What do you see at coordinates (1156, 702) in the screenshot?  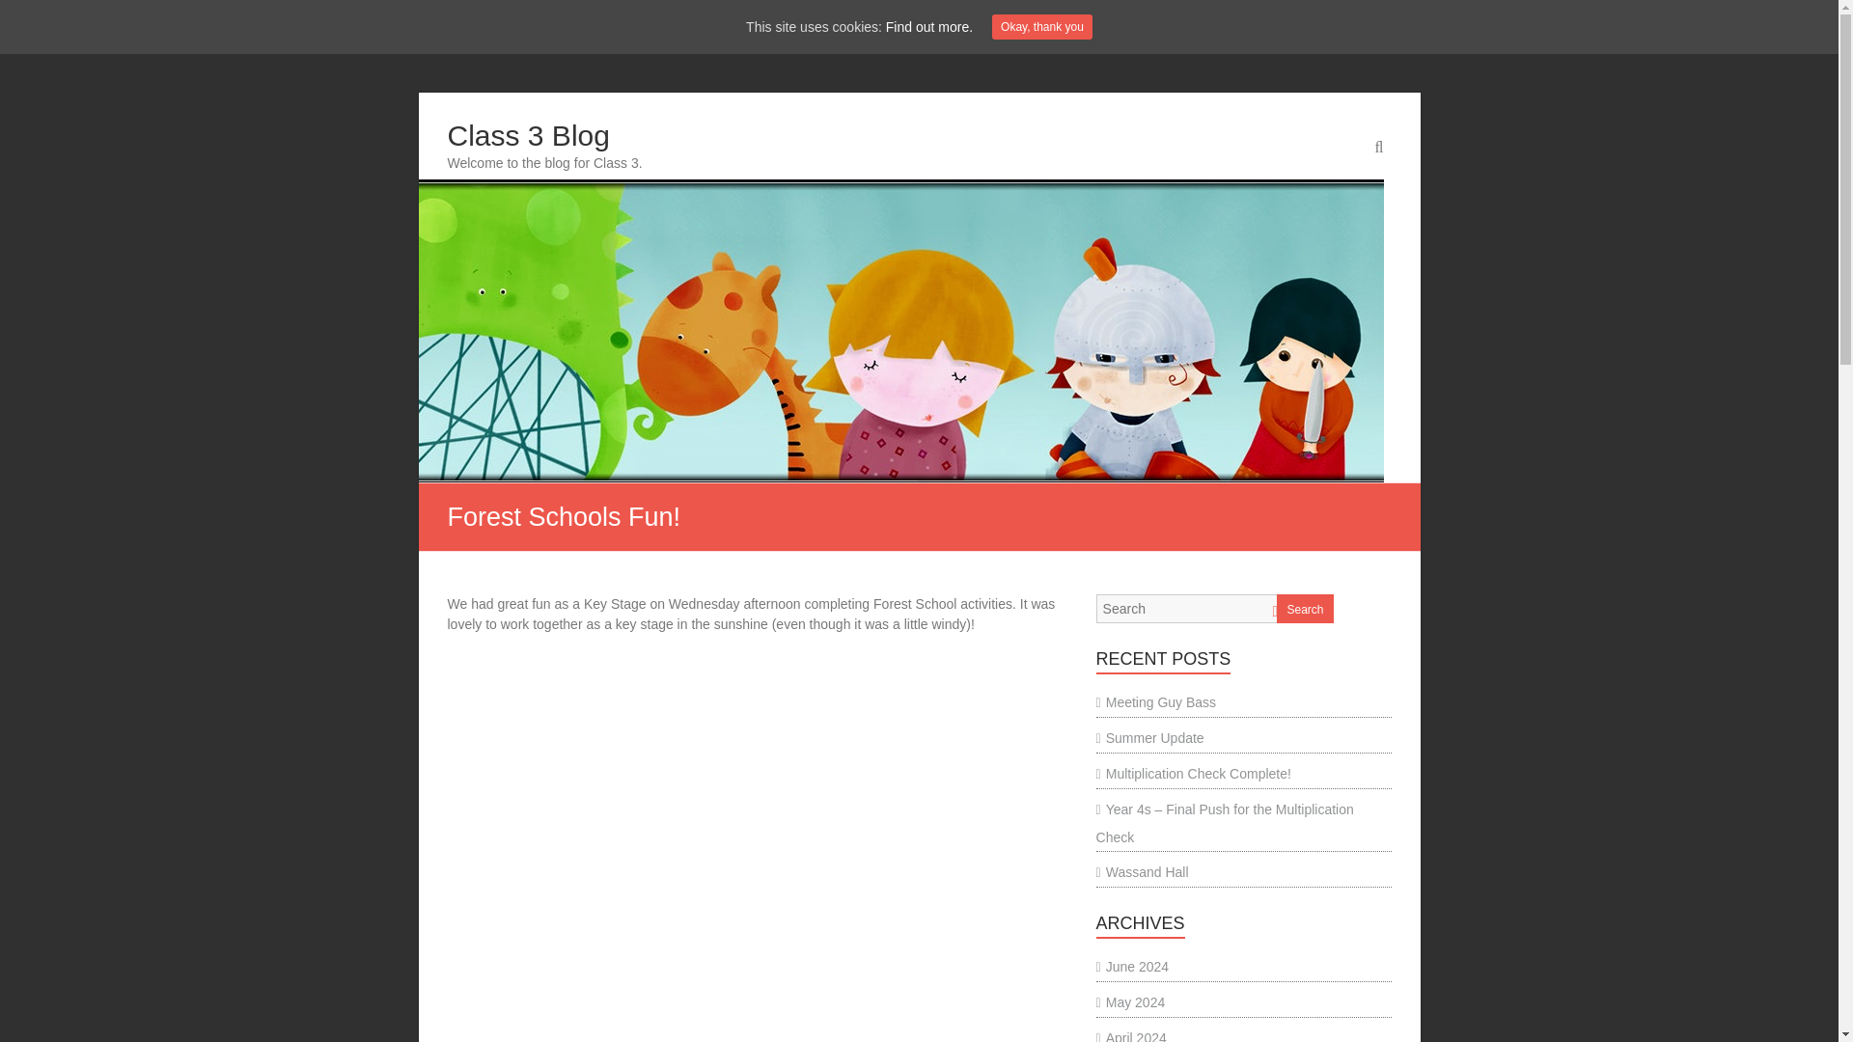 I see `Meeting Guy Bass` at bounding box center [1156, 702].